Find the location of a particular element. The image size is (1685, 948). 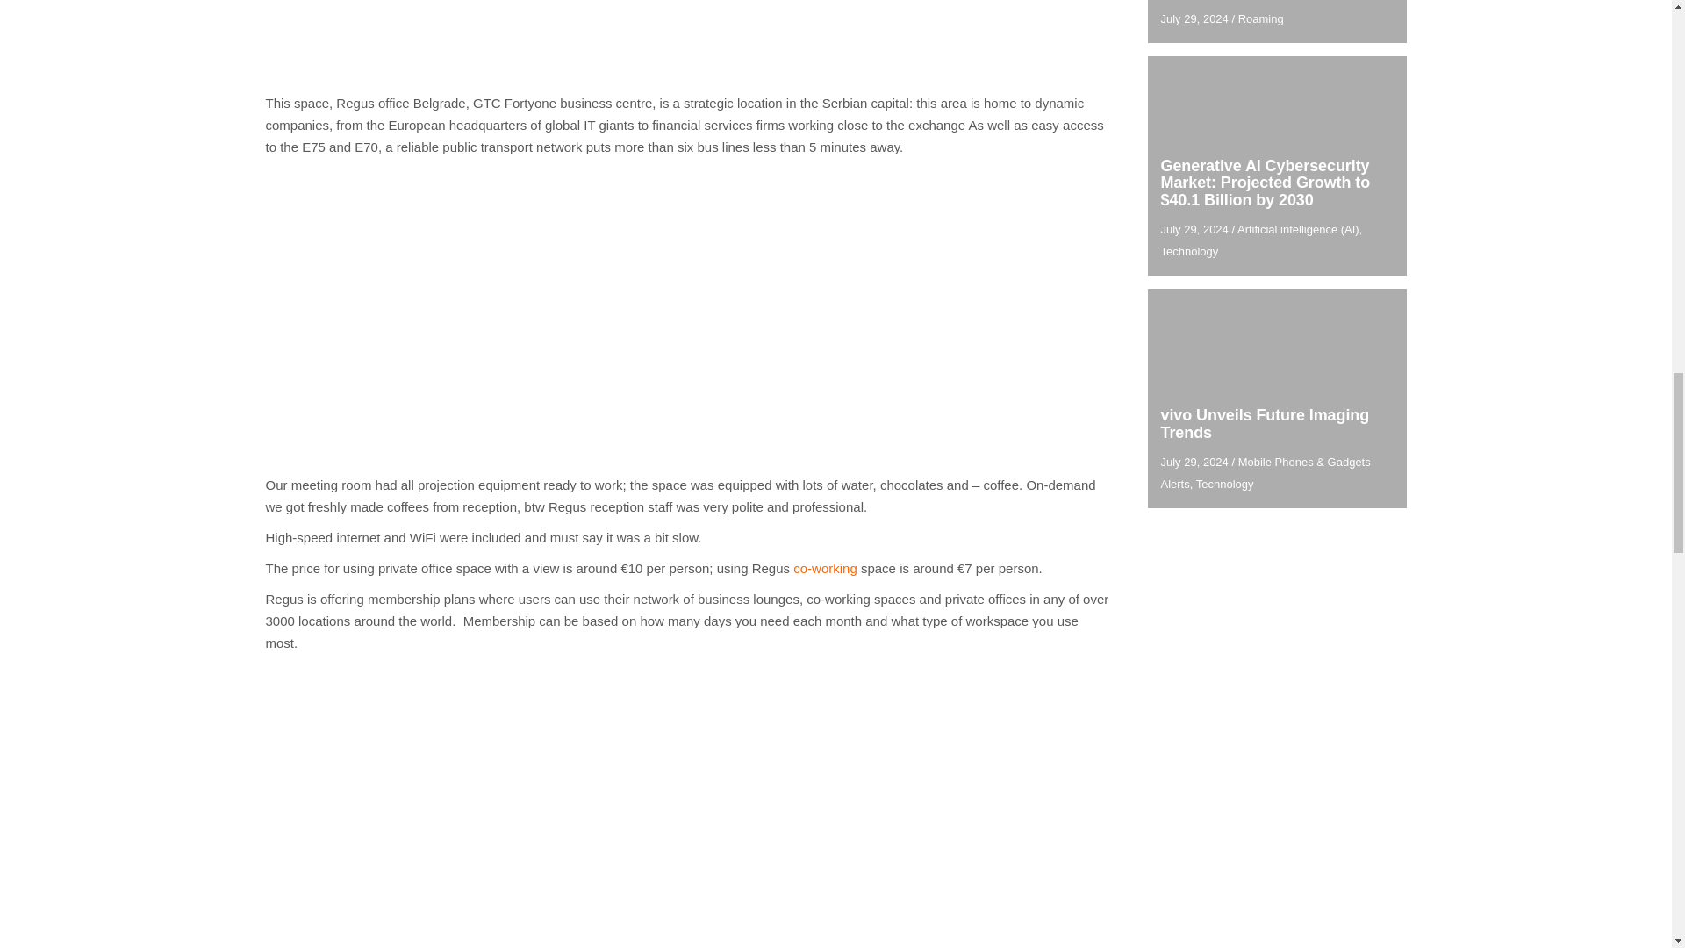

Roaming is located at coordinates (1261, 19).